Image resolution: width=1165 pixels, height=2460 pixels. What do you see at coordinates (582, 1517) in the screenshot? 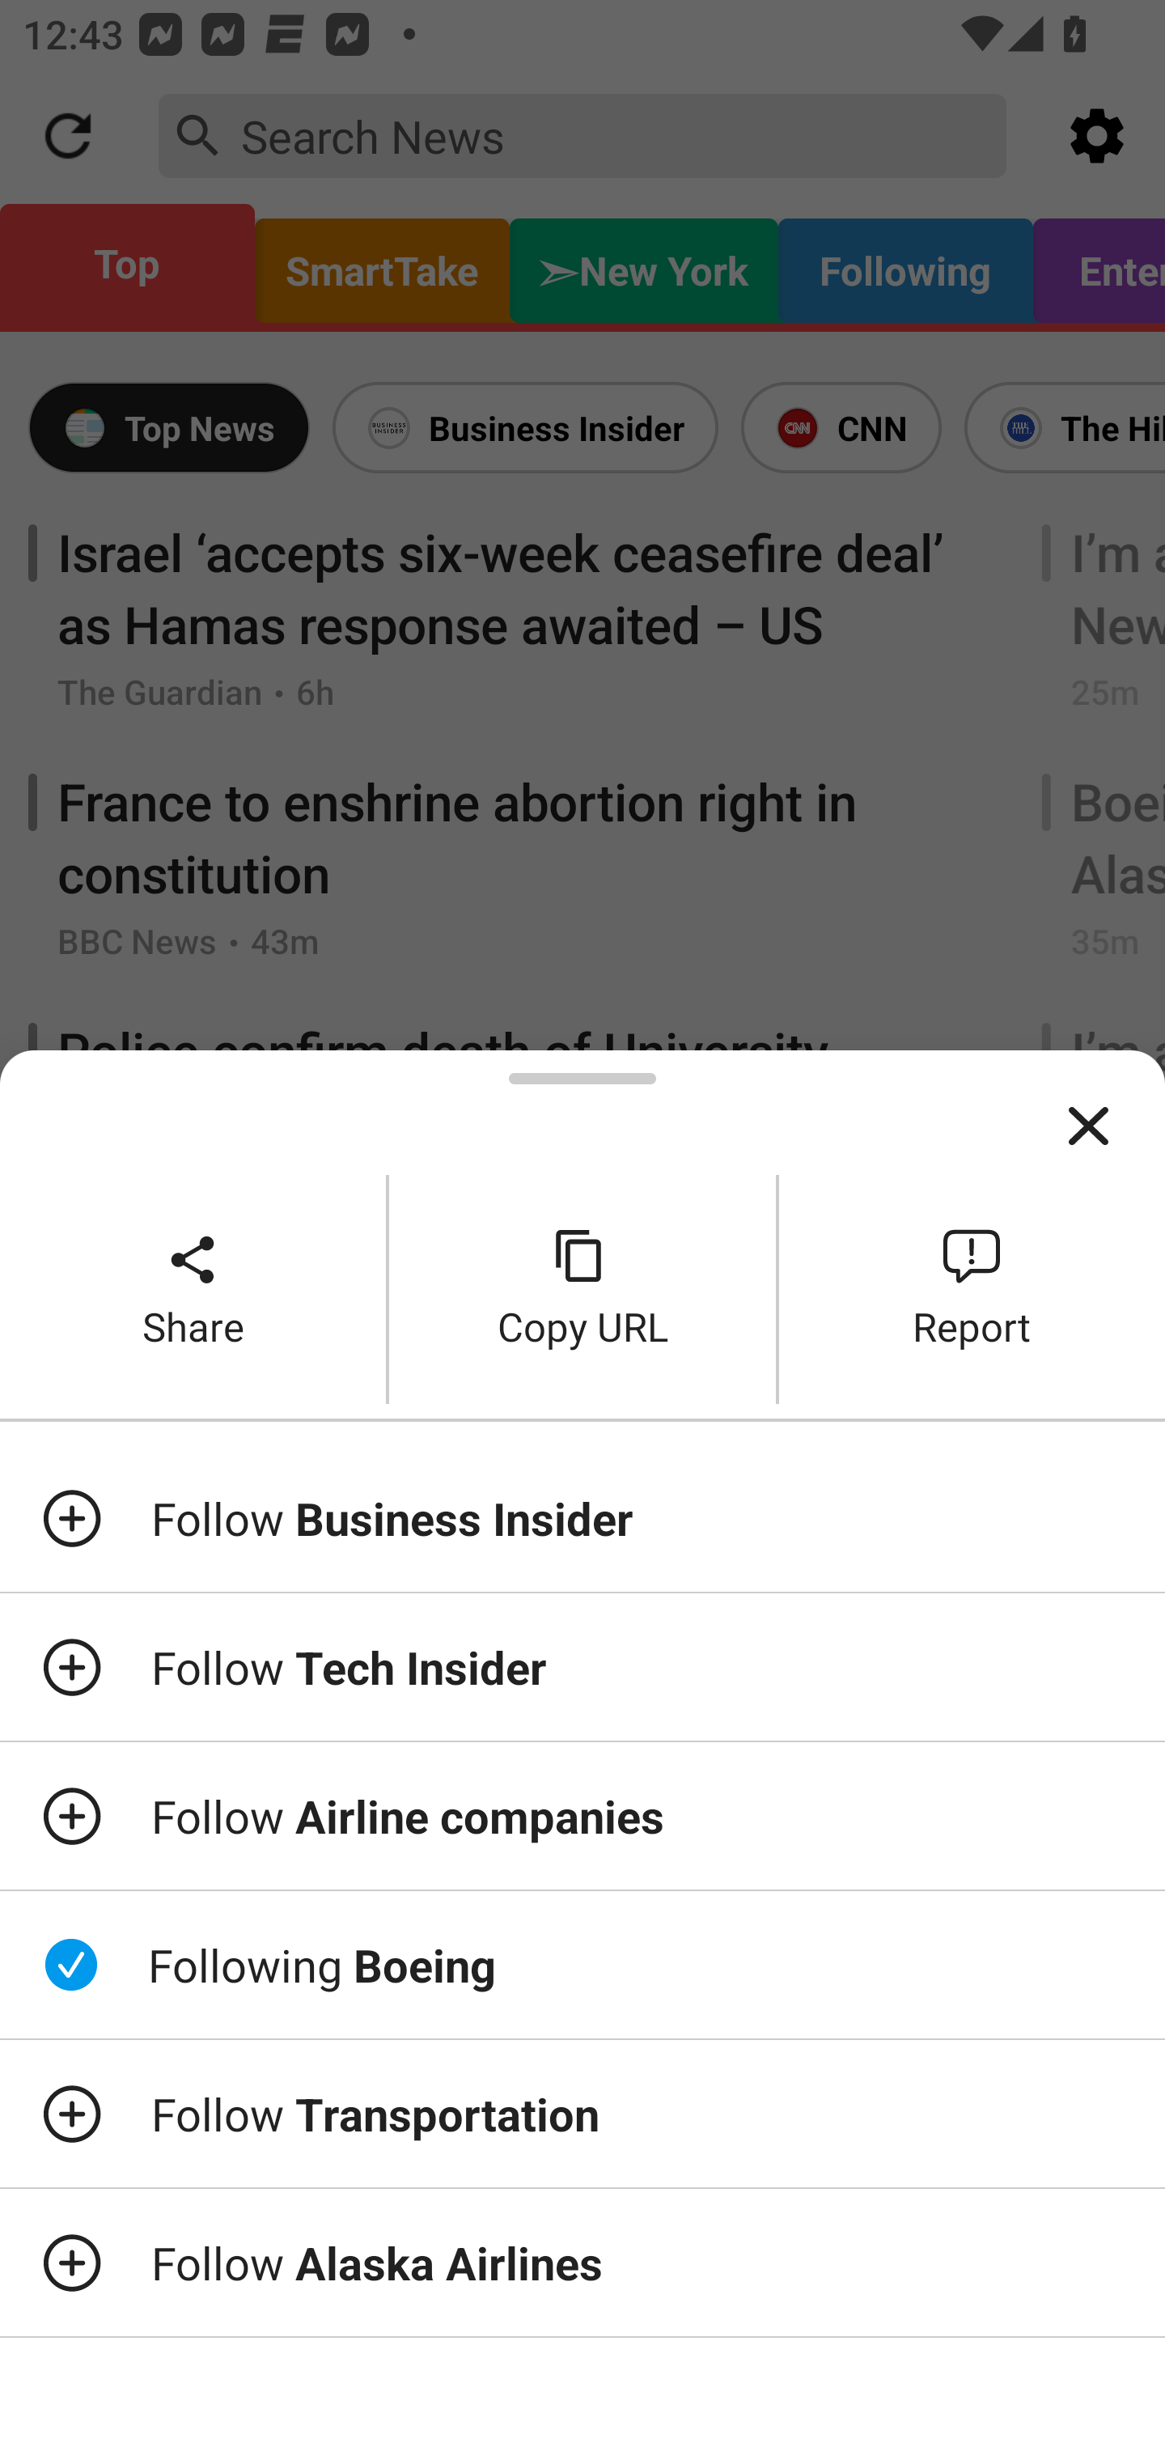
I see `Follow Business Insider` at bounding box center [582, 1517].